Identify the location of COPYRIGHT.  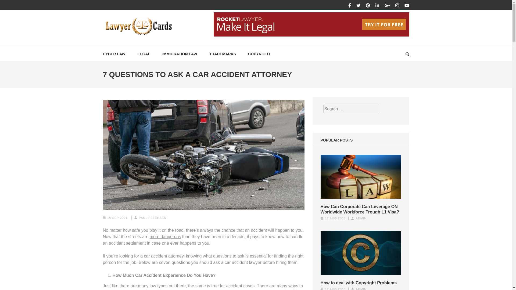
(259, 54).